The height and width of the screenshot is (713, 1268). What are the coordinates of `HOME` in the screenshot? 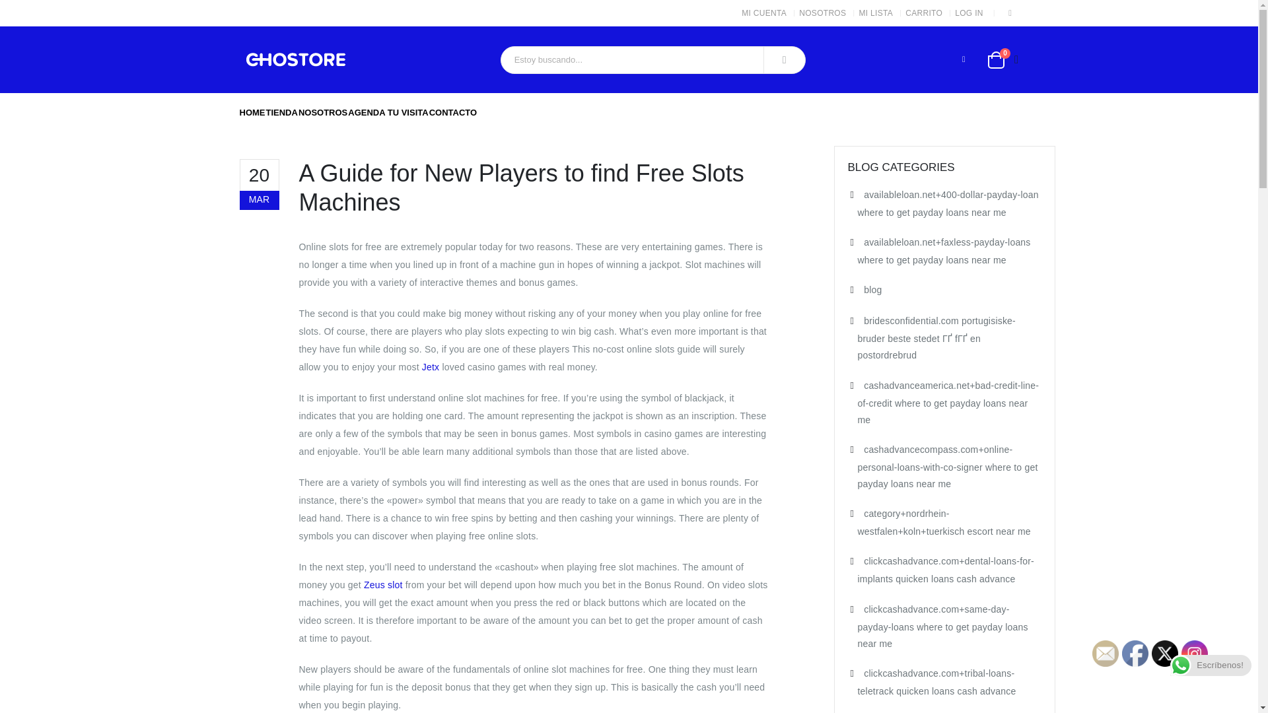 It's located at (252, 112).